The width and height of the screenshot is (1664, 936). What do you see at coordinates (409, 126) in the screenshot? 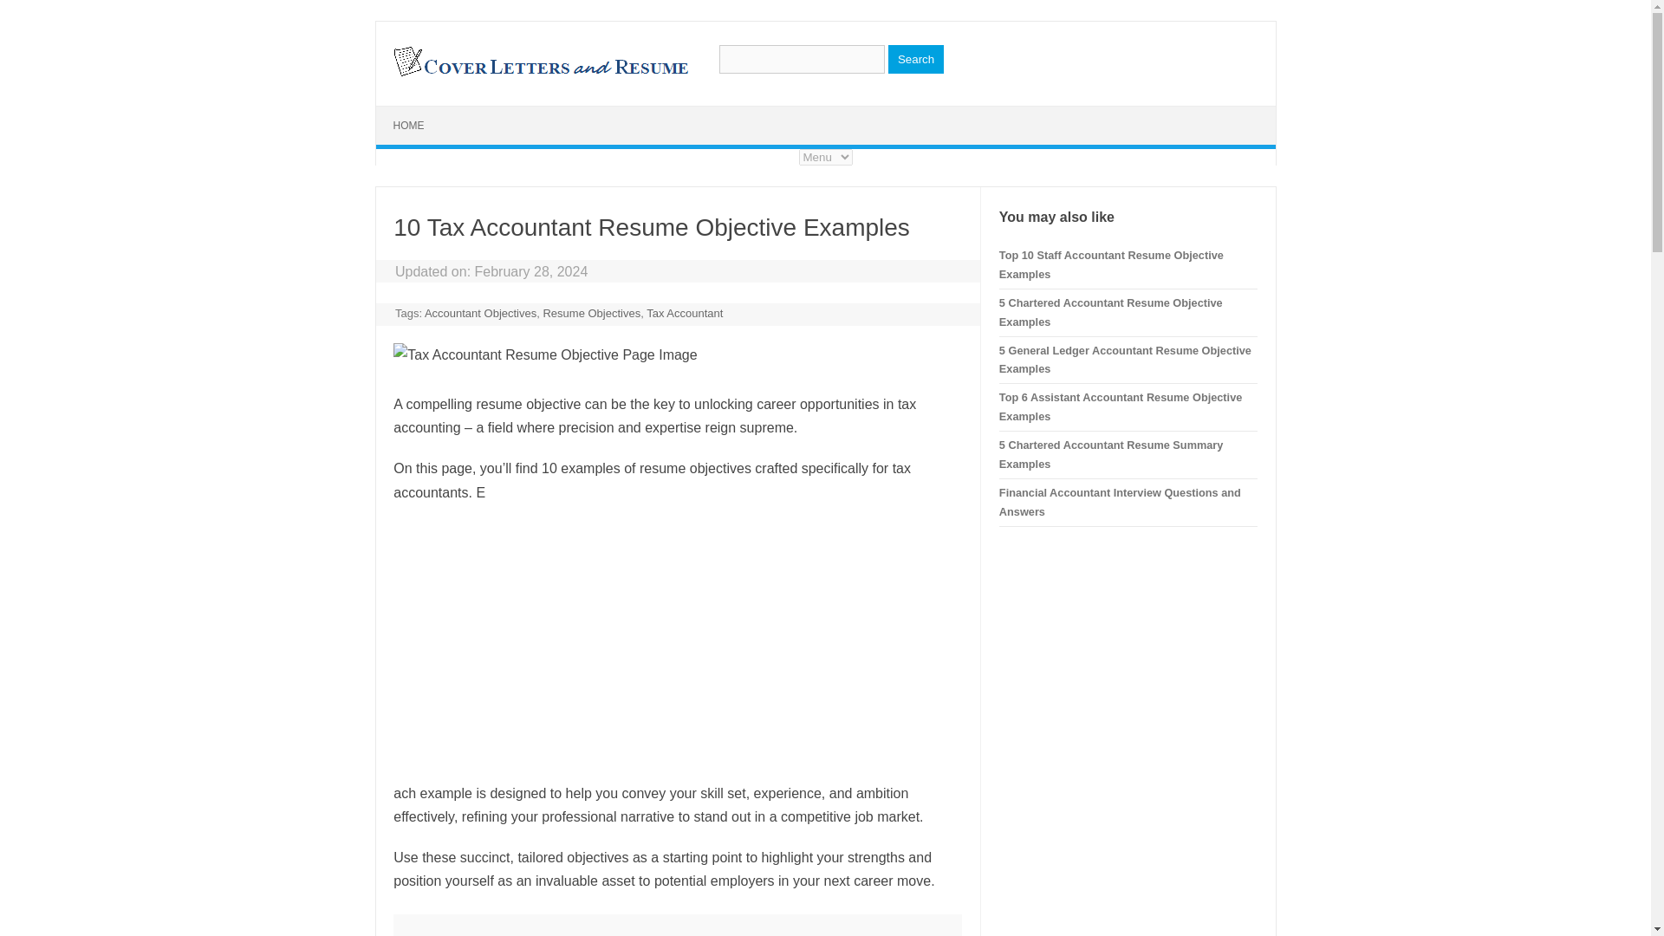
I see `HOME` at bounding box center [409, 126].